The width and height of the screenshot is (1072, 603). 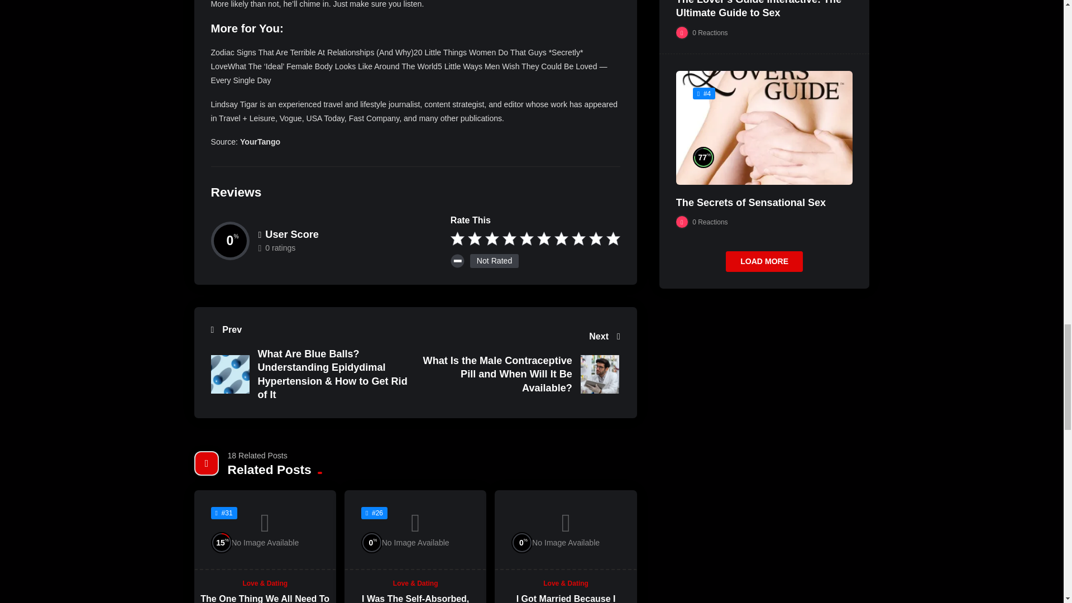 What do you see at coordinates (520, 336) in the screenshot?
I see `Next` at bounding box center [520, 336].